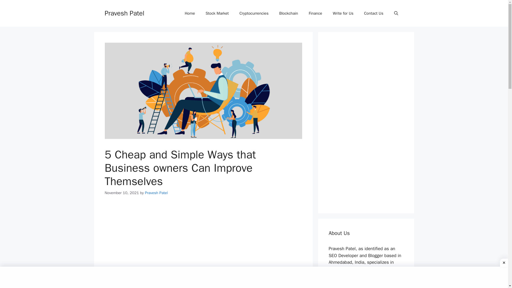 The image size is (512, 288). What do you see at coordinates (343, 13) in the screenshot?
I see `Write for Us` at bounding box center [343, 13].